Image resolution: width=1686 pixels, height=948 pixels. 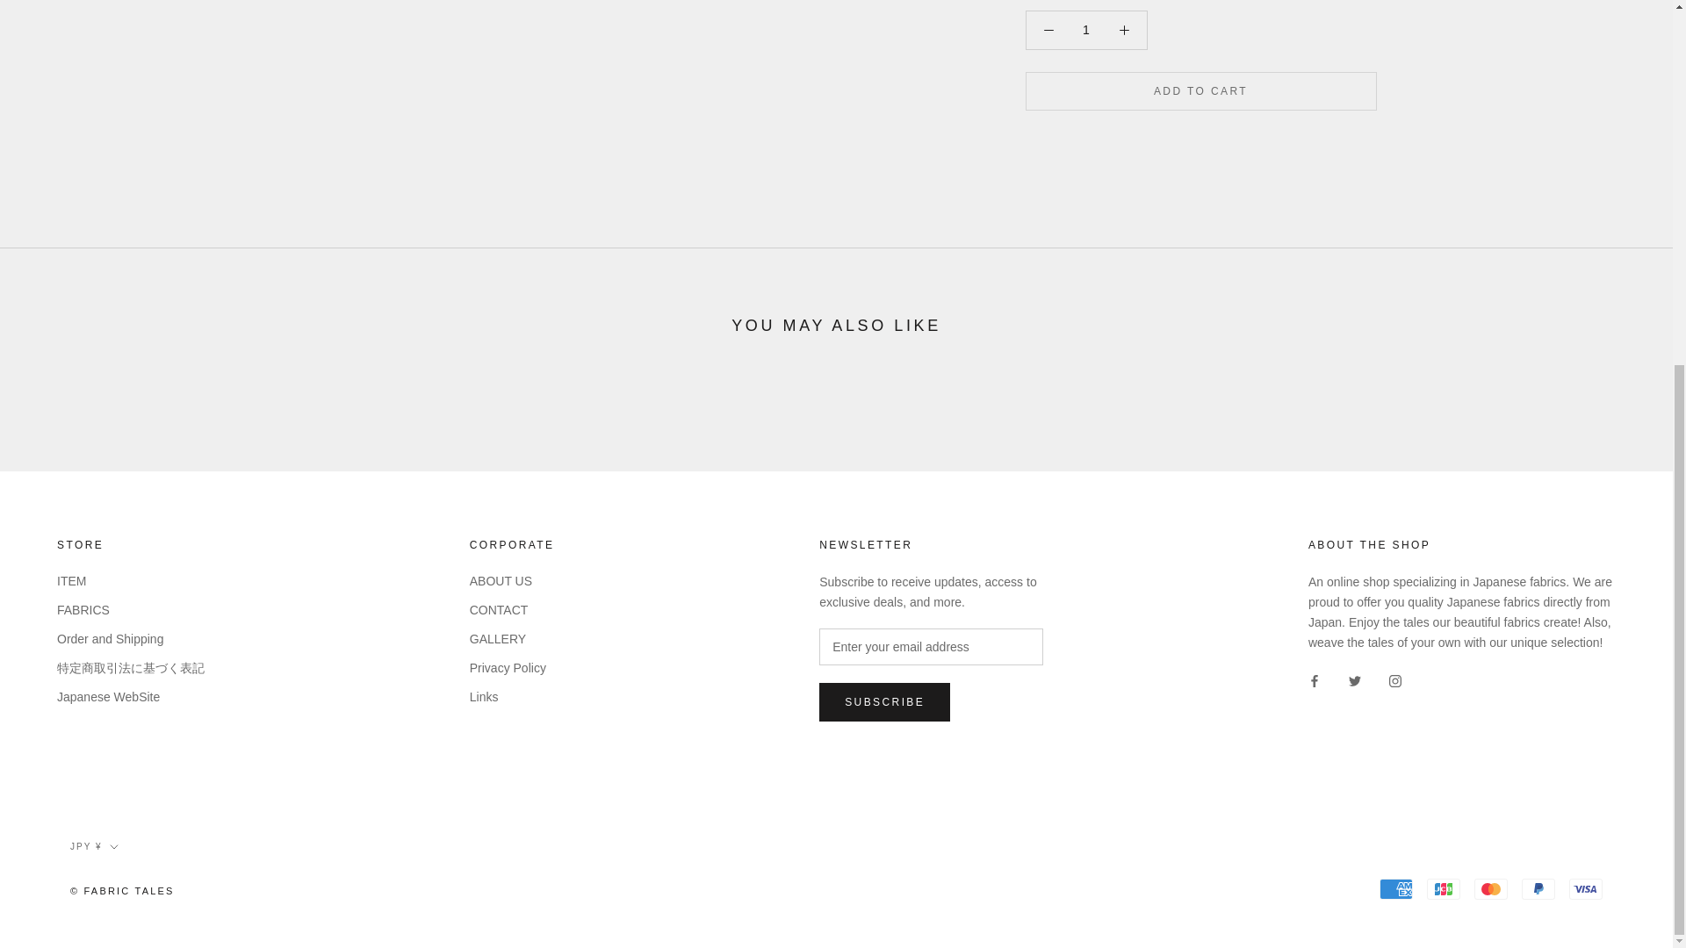 What do you see at coordinates (1086, 1) in the screenshot?
I see `1` at bounding box center [1086, 1].